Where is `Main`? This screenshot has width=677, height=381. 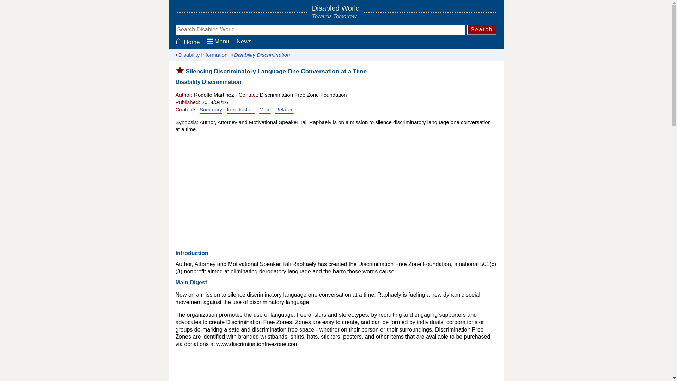
Main is located at coordinates (265, 109).